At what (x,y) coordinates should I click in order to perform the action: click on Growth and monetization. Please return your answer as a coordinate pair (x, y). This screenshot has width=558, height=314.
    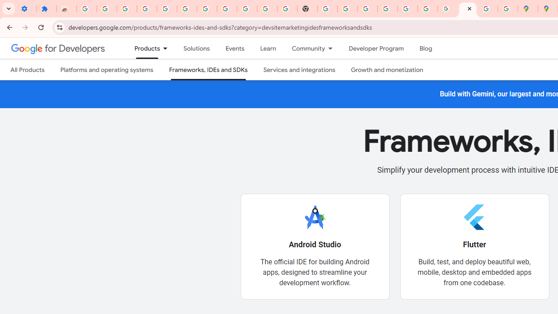
    Looking at the image, I should click on (387, 70).